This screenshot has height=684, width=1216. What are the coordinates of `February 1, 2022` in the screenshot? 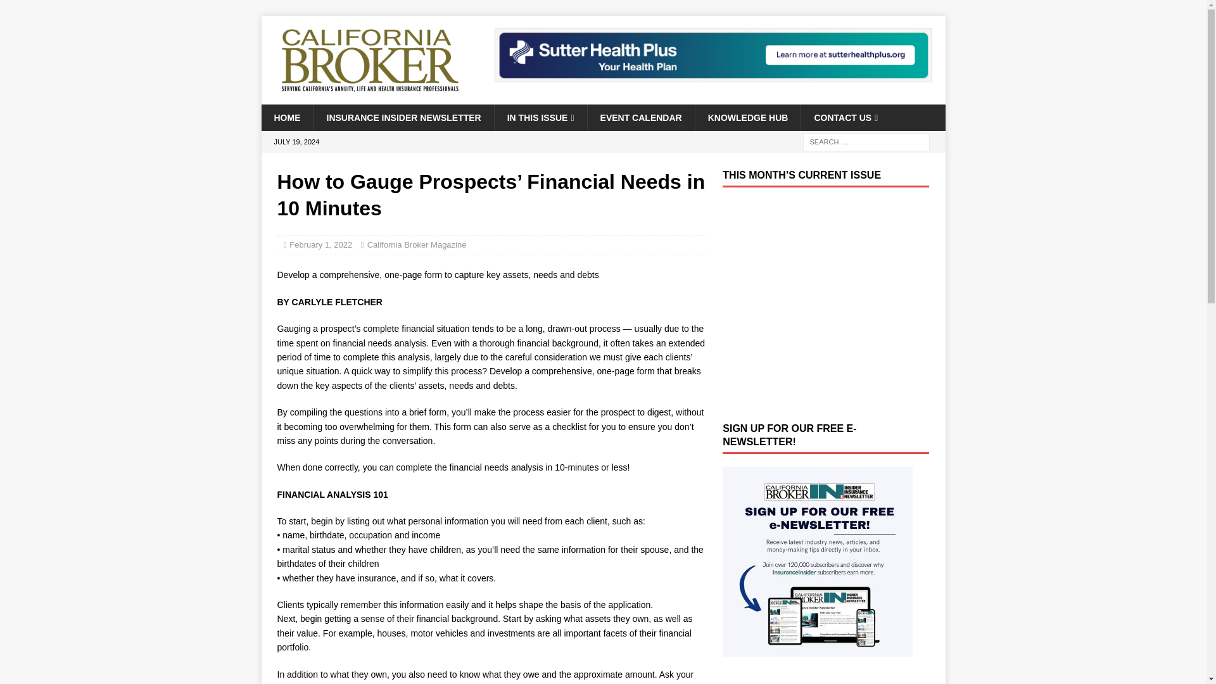 It's located at (320, 244).